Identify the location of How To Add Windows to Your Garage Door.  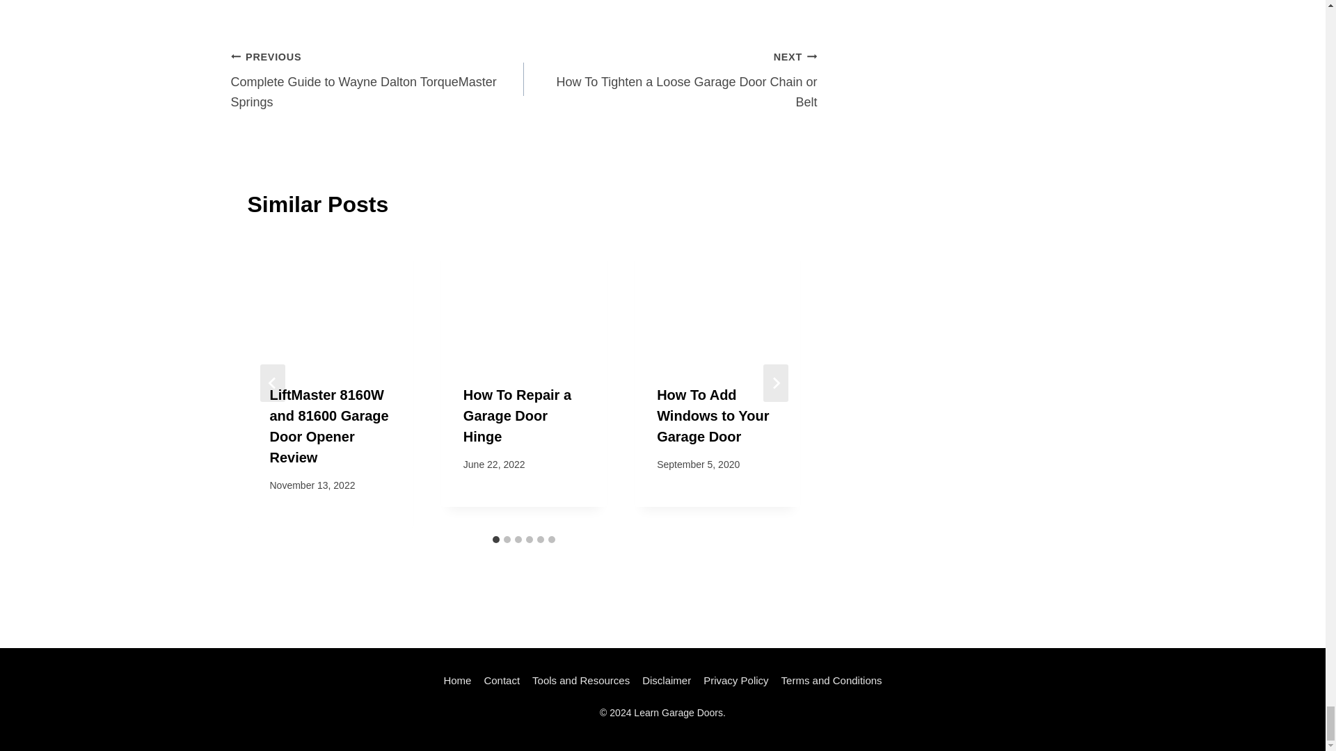
(378, 79).